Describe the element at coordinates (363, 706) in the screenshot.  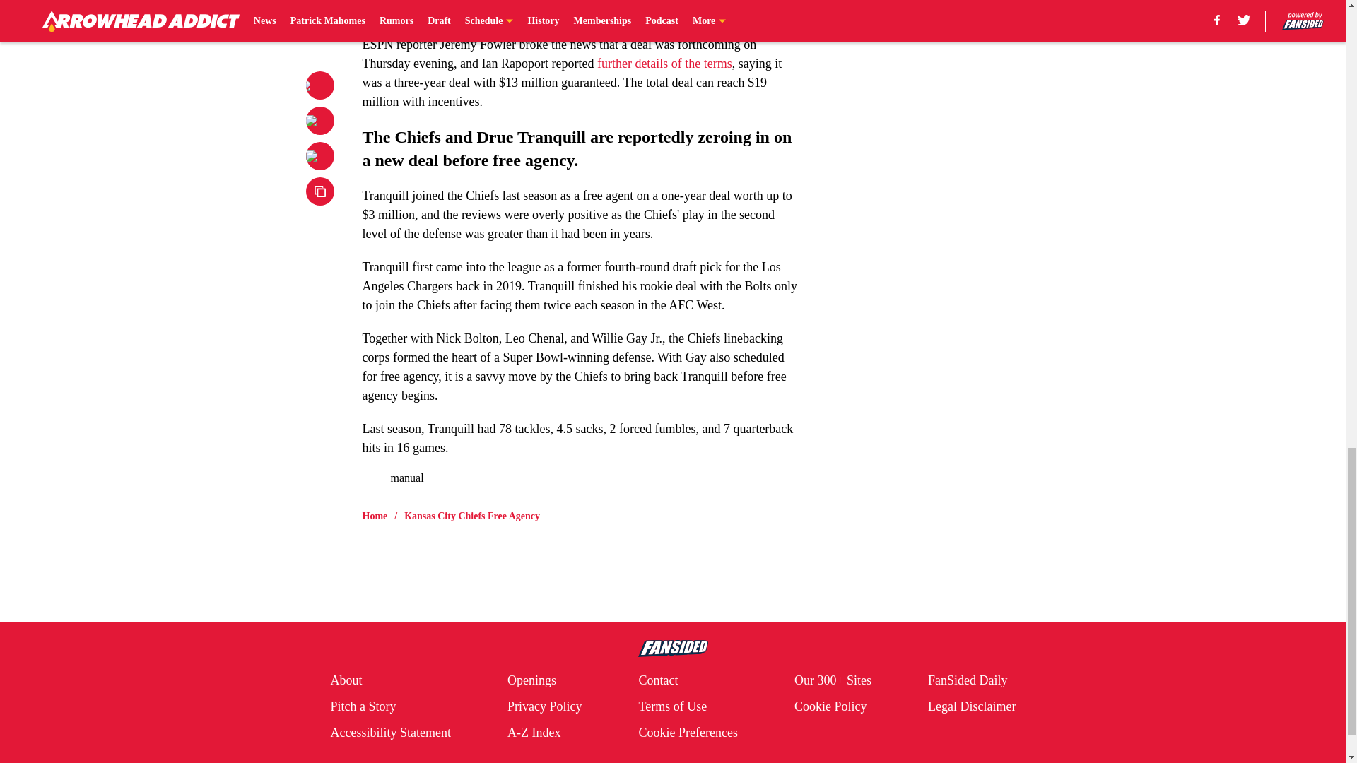
I see `Pitch a Story` at that location.